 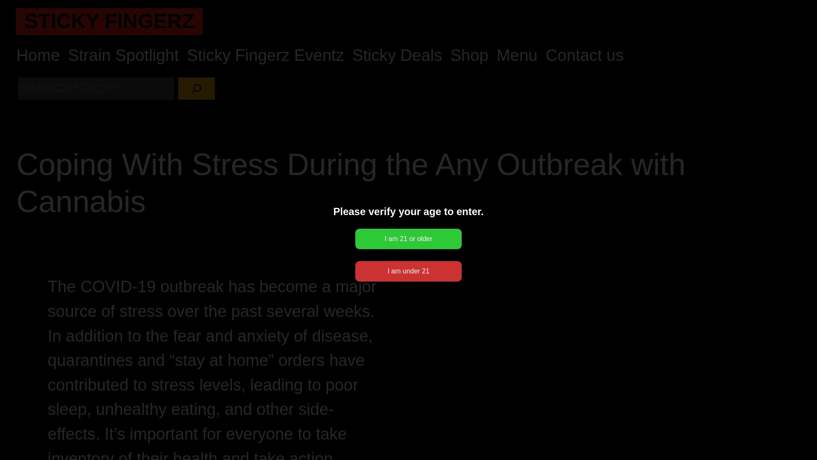 I want to click on Contact us, so click(x=585, y=55).